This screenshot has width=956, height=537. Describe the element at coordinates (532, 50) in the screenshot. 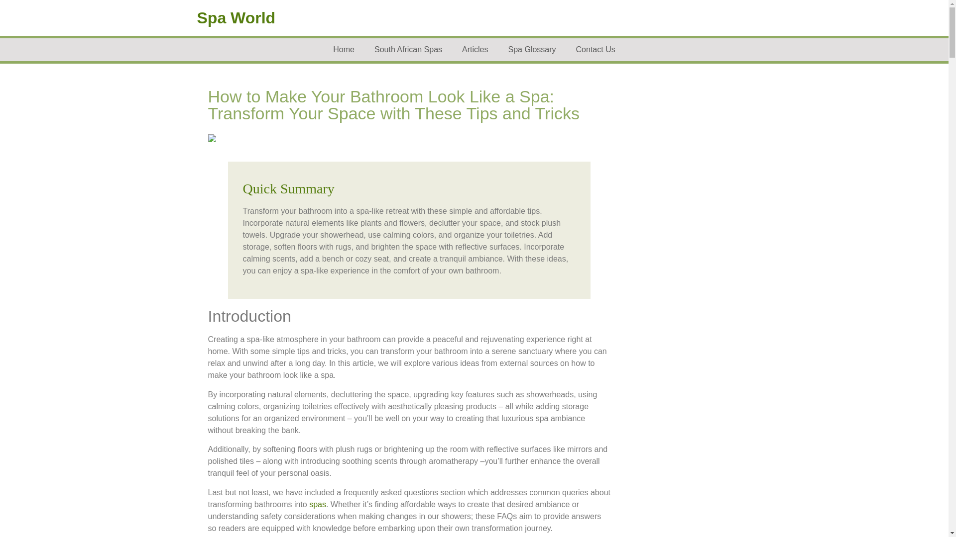

I see `Spa Glossary` at that location.